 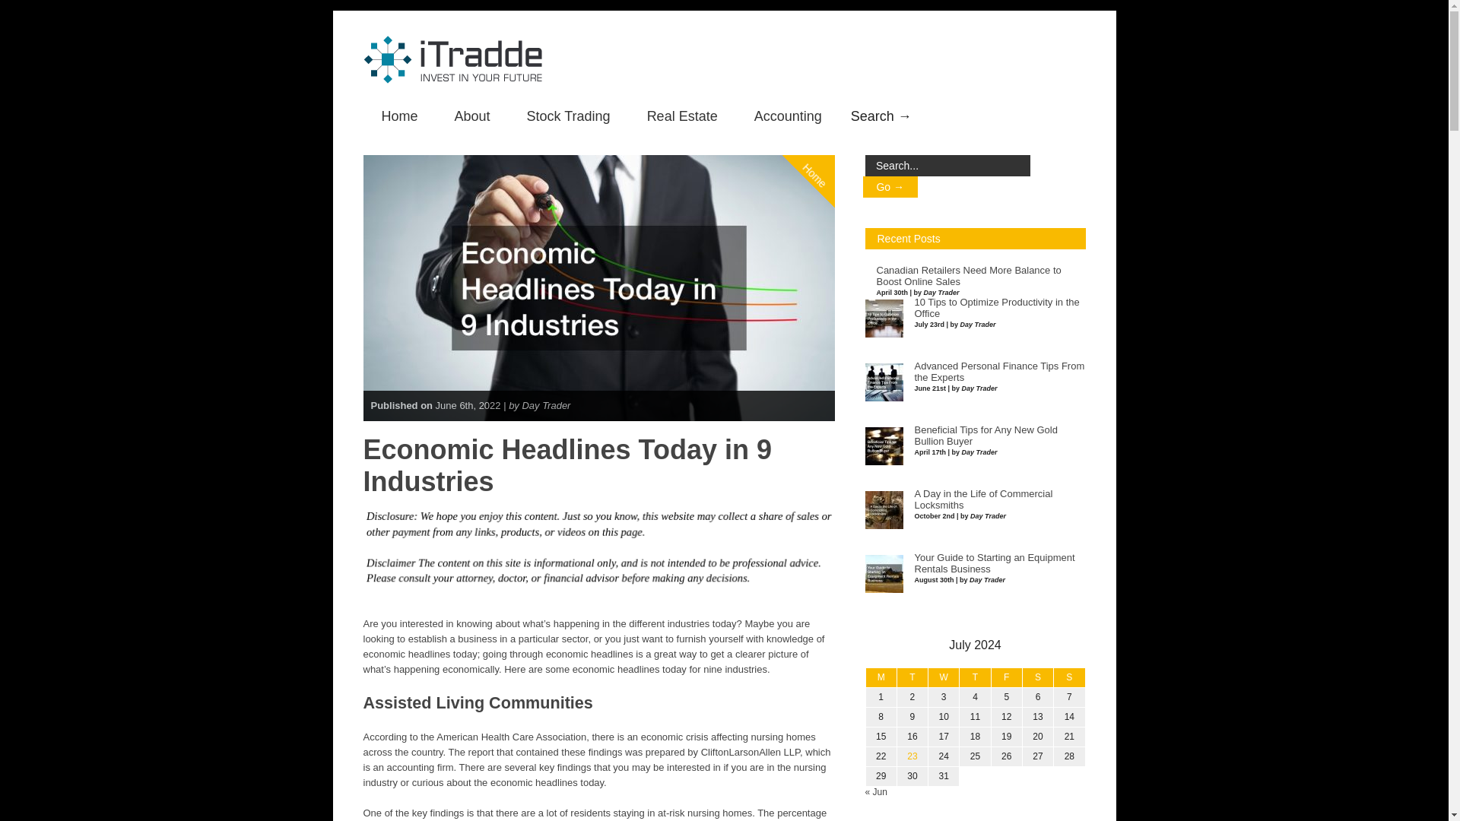 I want to click on Advanced Personal Finance Tips From the Experts, so click(x=999, y=372).